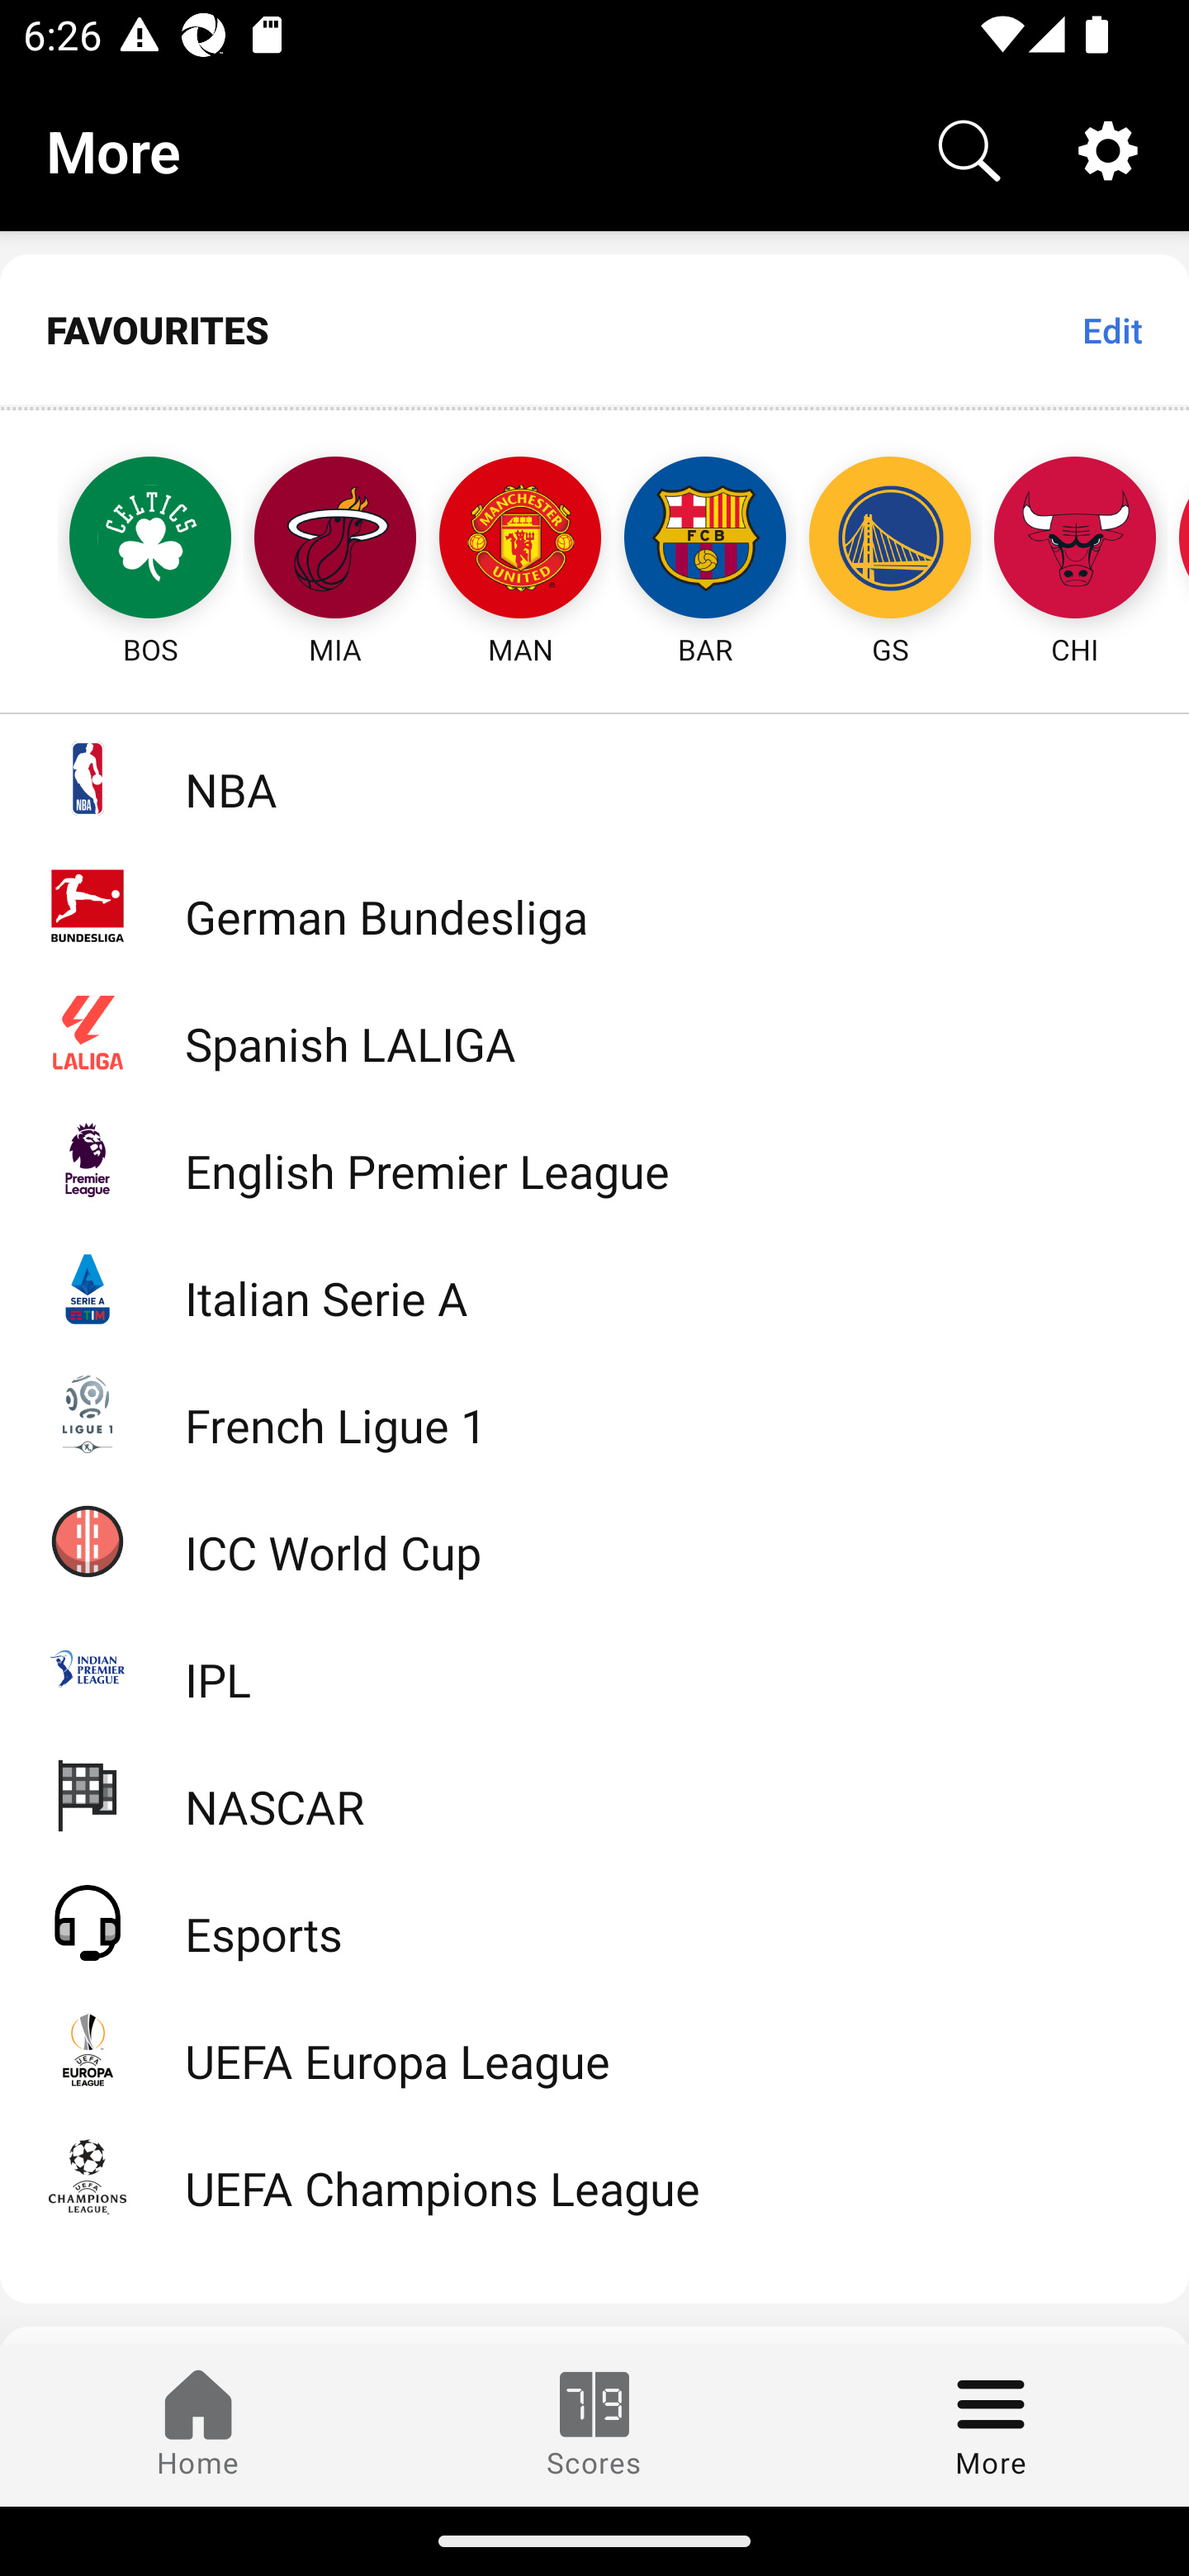 This screenshot has width=1189, height=2576. I want to click on UEFA Europa League, so click(594, 2049).